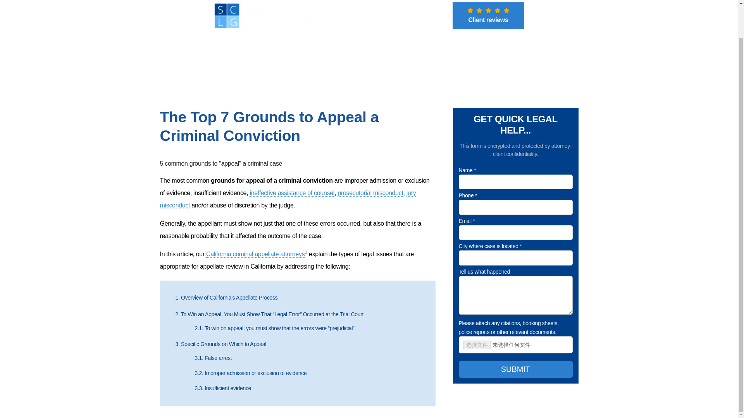 The image size is (744, 418). I want to click on prosecutorial misconduct, so click(370, 193).